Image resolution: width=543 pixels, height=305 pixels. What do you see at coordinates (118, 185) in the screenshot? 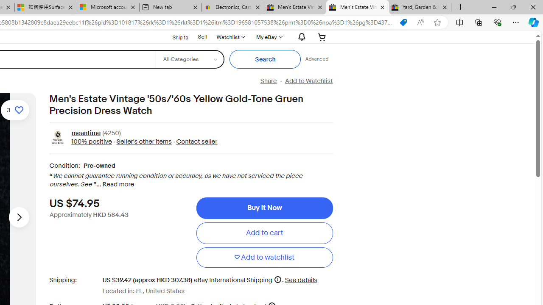
I see `Read more about condition` at bounding box center [118, 185].